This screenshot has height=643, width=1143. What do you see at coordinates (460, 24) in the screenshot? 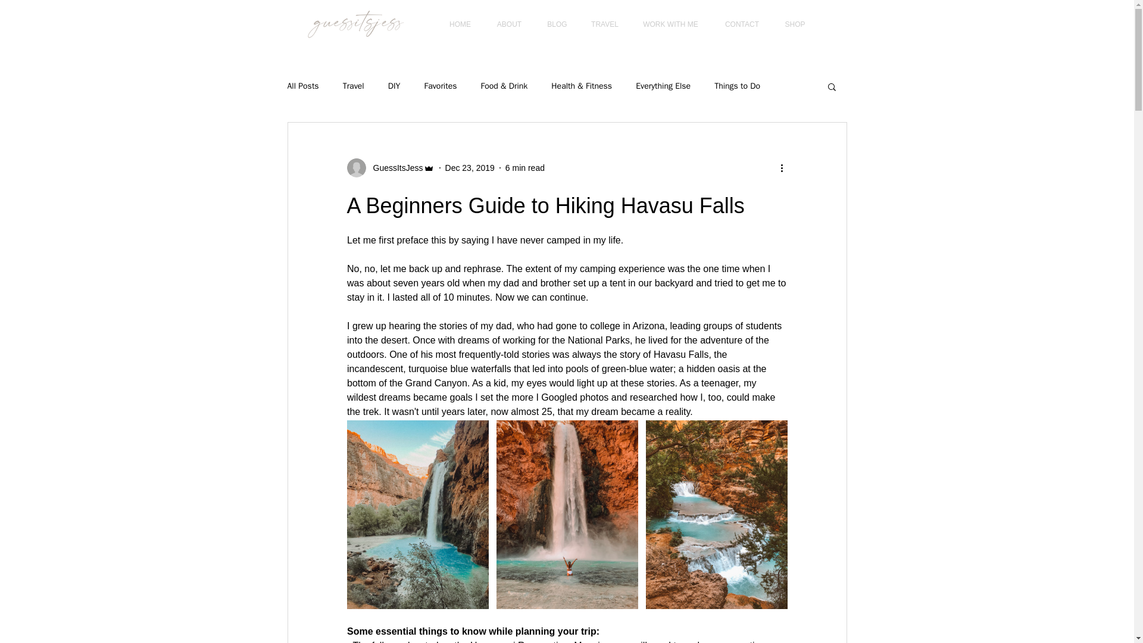
I see `HOME` at bounding box center [460, 24].